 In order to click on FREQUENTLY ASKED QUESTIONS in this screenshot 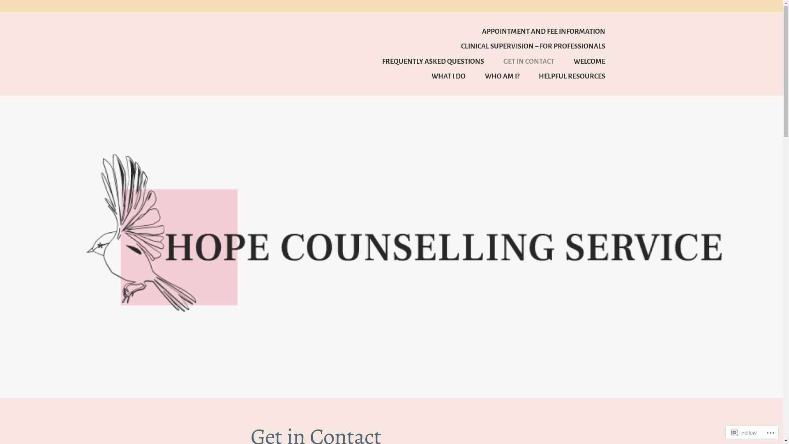, I will do `click(424, 61)`.